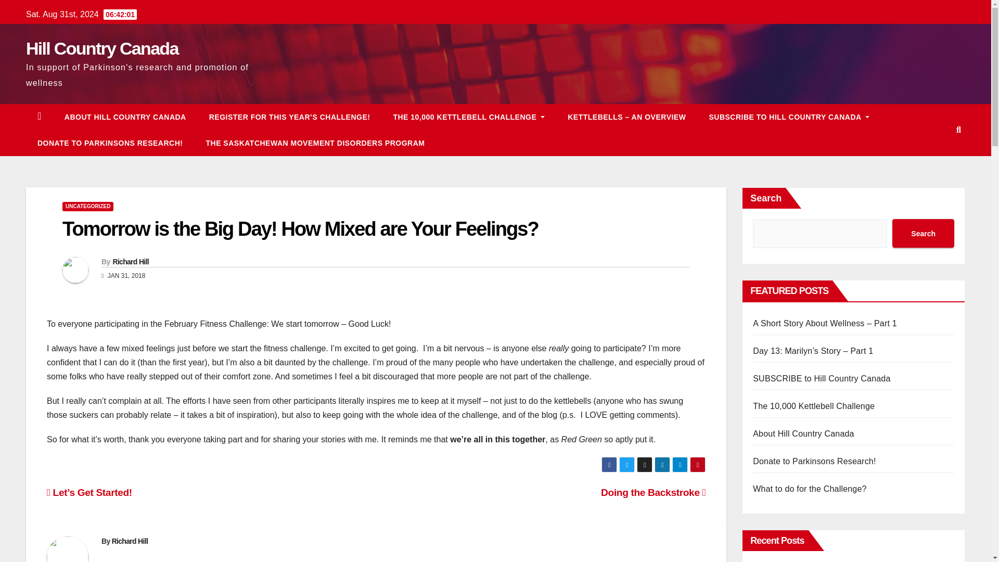 The width and height of the screenshot is (999, 562). I want to click on ABOUT HILL COUNTRY CANADA, so click(125, 117).